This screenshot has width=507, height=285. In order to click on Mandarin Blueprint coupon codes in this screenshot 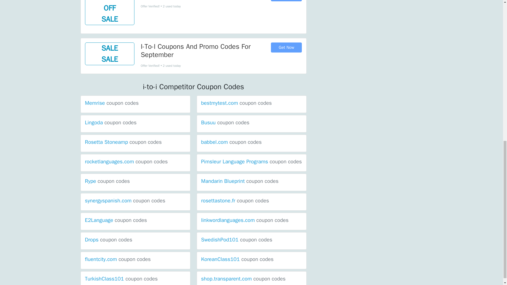, I will do `click(240, 181)`.